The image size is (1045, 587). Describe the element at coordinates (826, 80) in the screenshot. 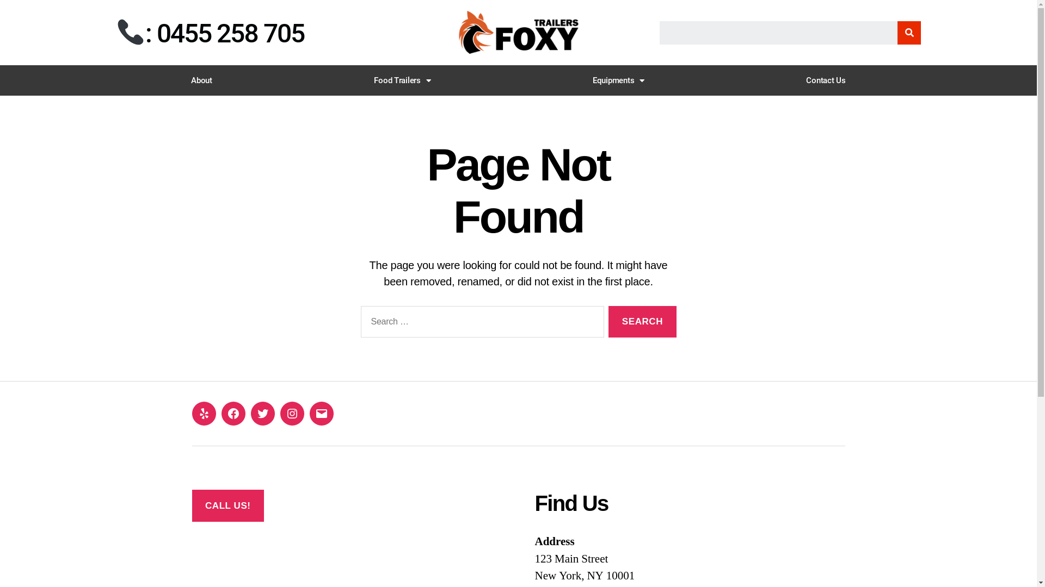

I see `Contact Us` at that location.